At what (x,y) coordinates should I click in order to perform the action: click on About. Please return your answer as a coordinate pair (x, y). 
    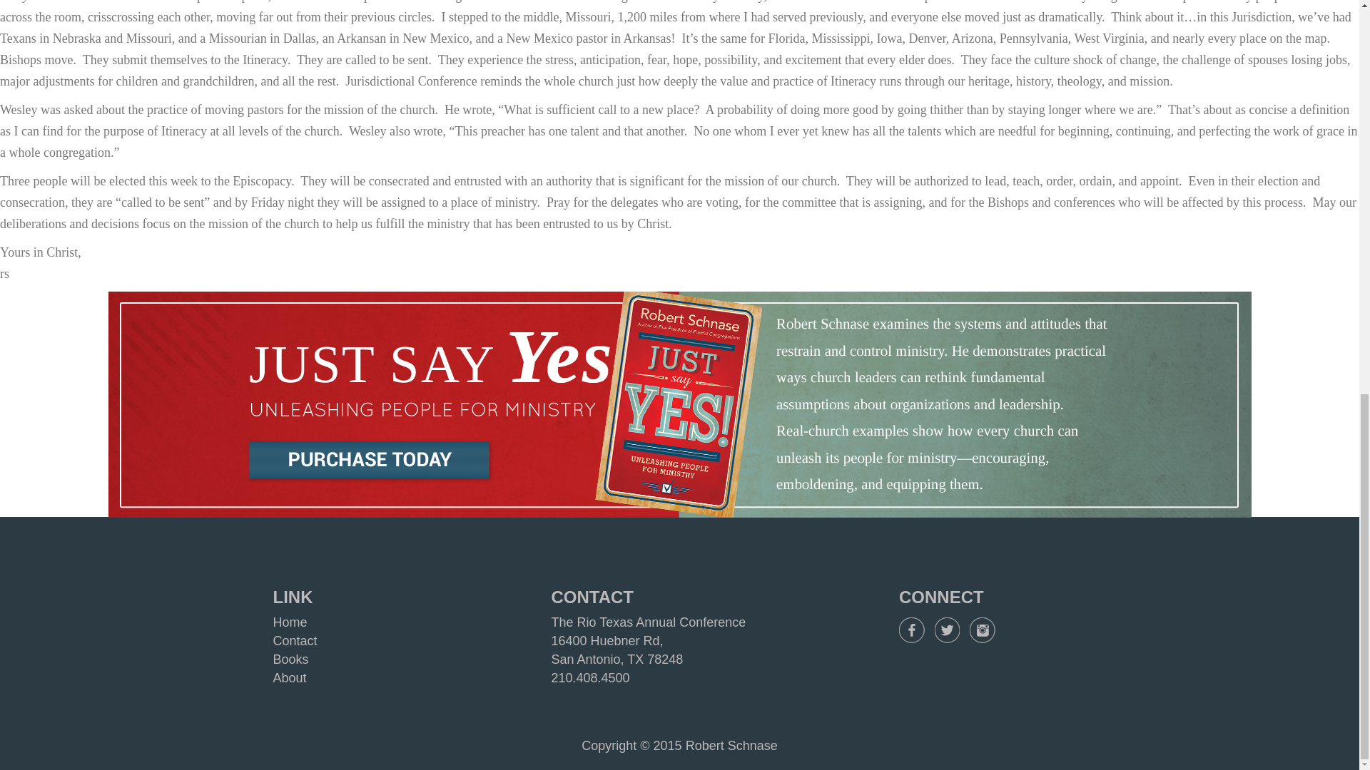
    Looking at the image, I should click on (289, 677).